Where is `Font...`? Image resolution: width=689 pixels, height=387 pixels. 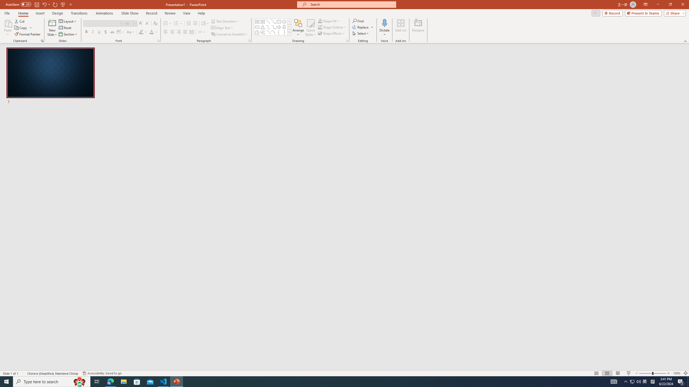
Font... is located at coordinates (158, 41).